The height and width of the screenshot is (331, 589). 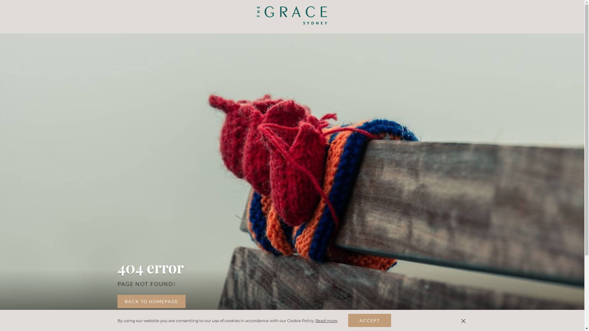 I want to click on Back to the homepage, so click(x=292, y=15).